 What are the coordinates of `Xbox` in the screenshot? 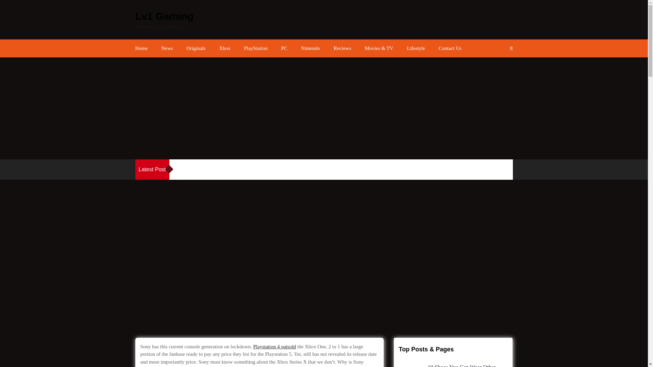 It's located at (224, 48).